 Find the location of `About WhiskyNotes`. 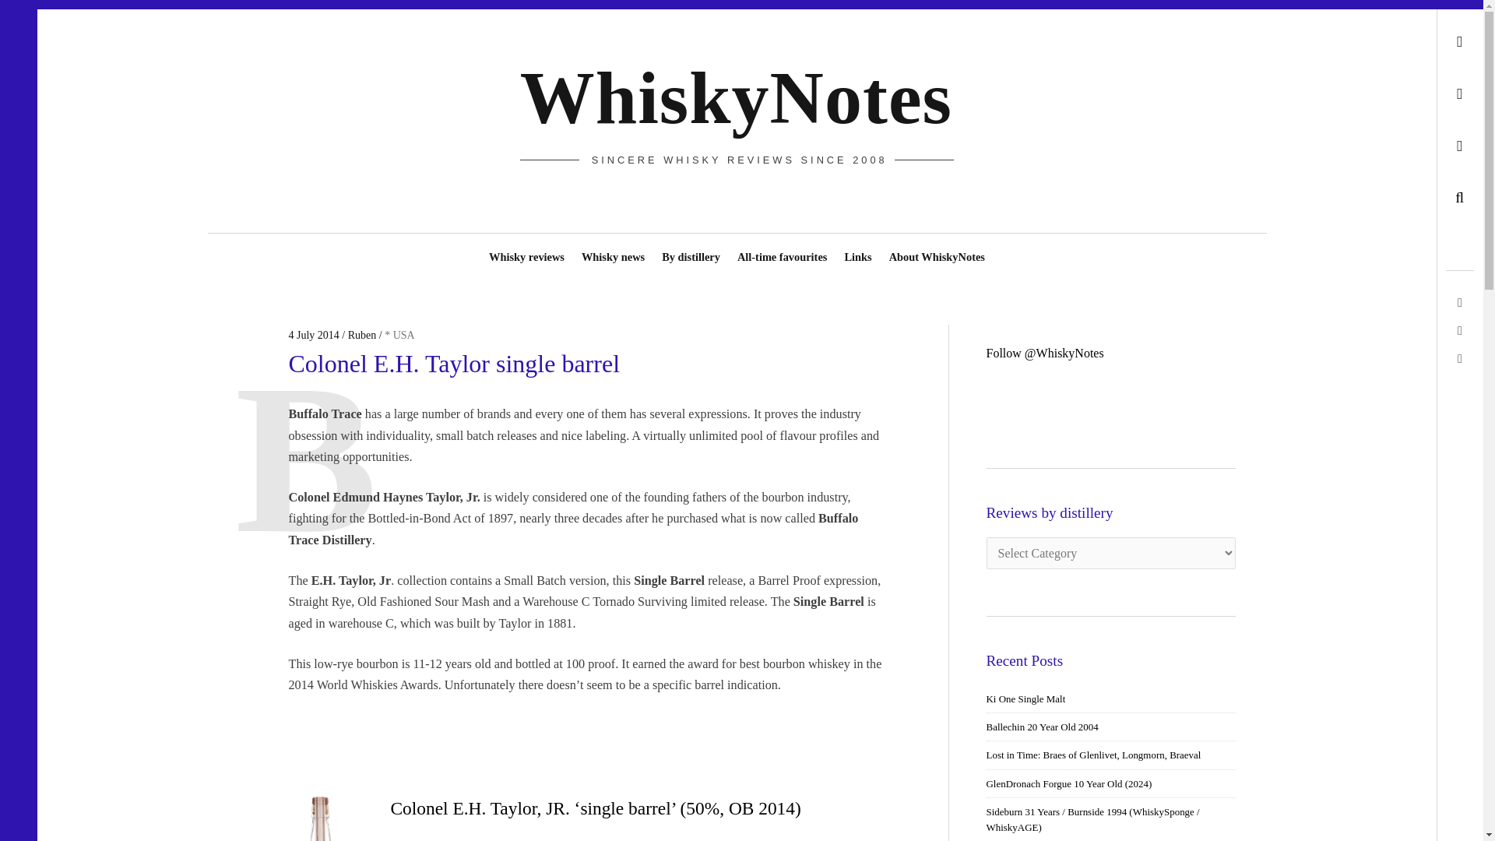

About WhiskyNotes is located at coordinates (937, 249).